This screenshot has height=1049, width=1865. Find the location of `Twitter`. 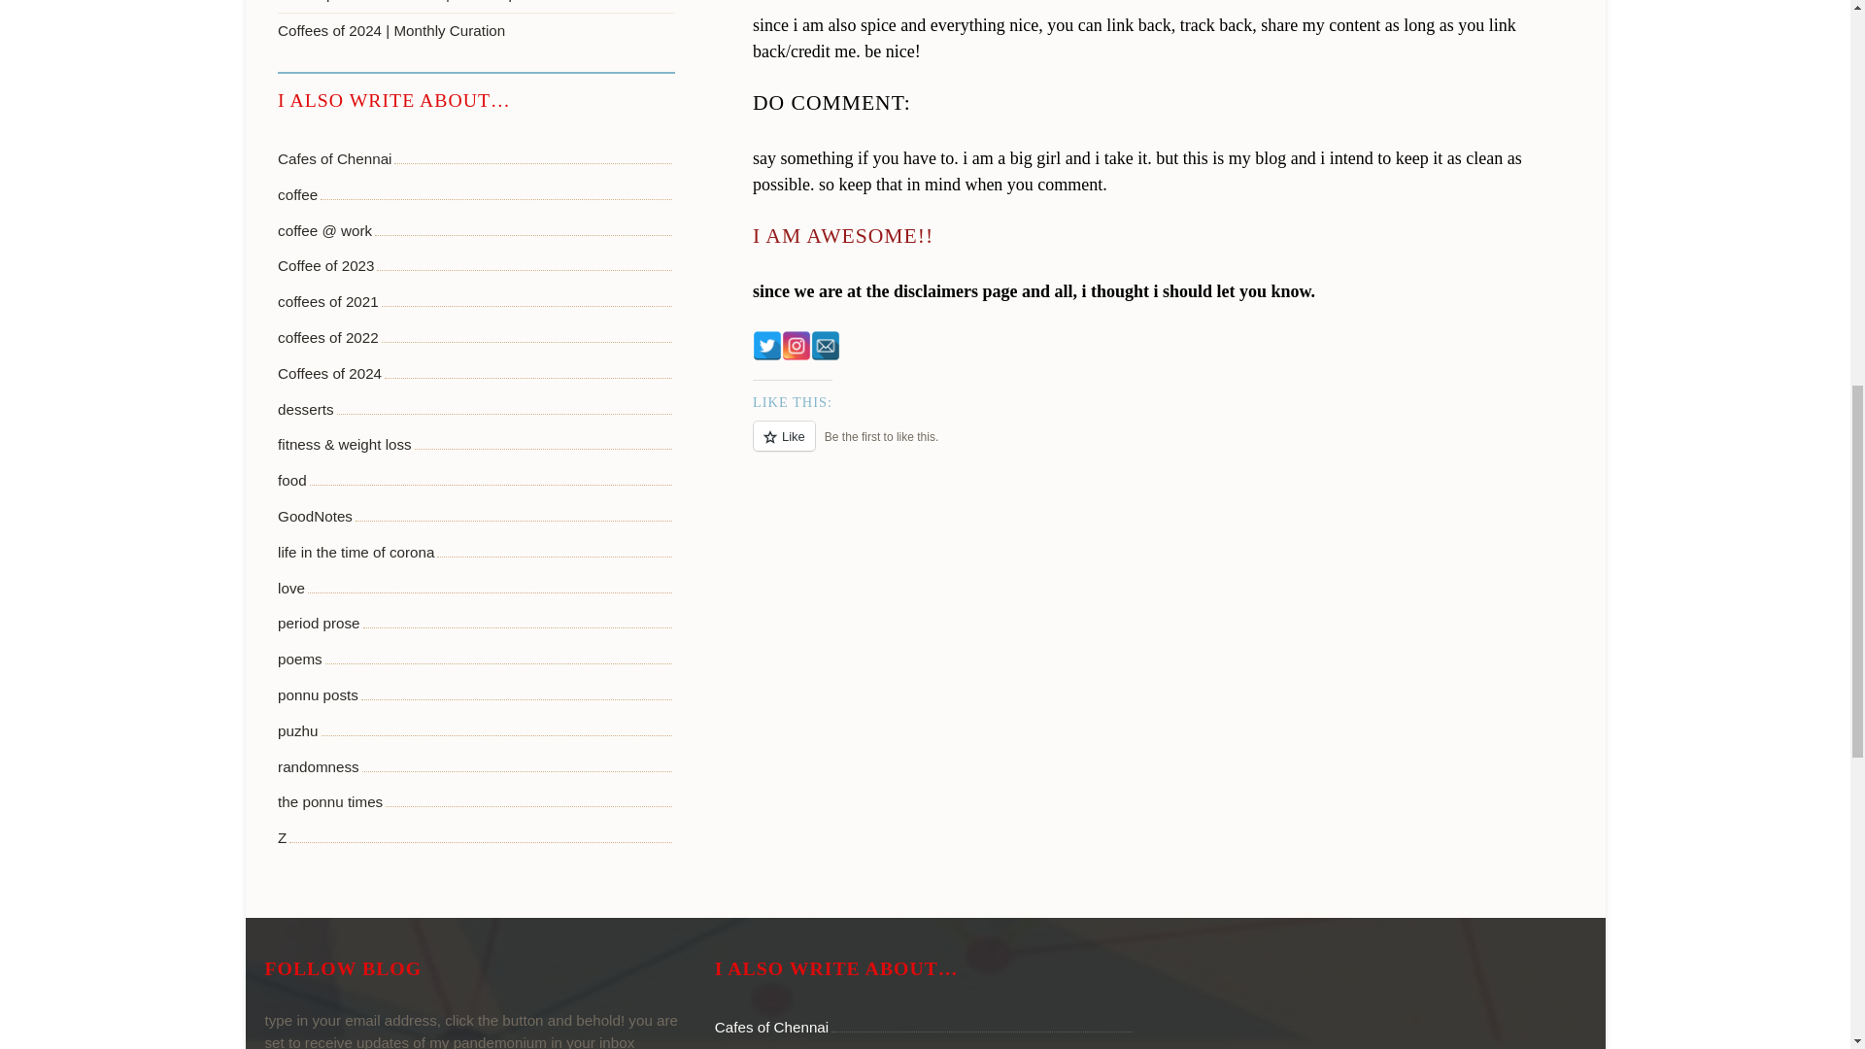

Twitter is located at coordinates (767, 346).